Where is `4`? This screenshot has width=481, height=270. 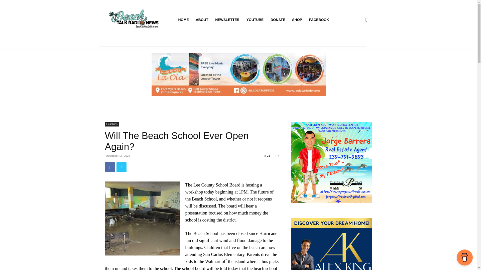
4 is located at coordinates (277, 155).